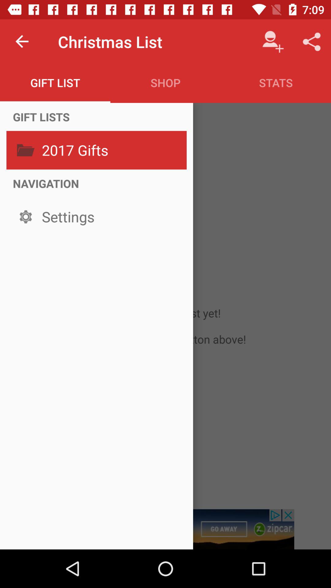  Describe the element at coordinates (165, 83) in the screenshot. I see `press icon to the left of stats item` at that location.